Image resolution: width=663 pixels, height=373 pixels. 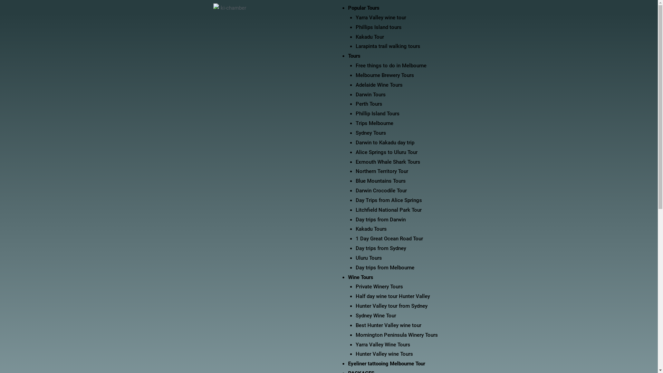 I want to click on Hunter Valley tour from Sydney, so click(x=392, y=306).